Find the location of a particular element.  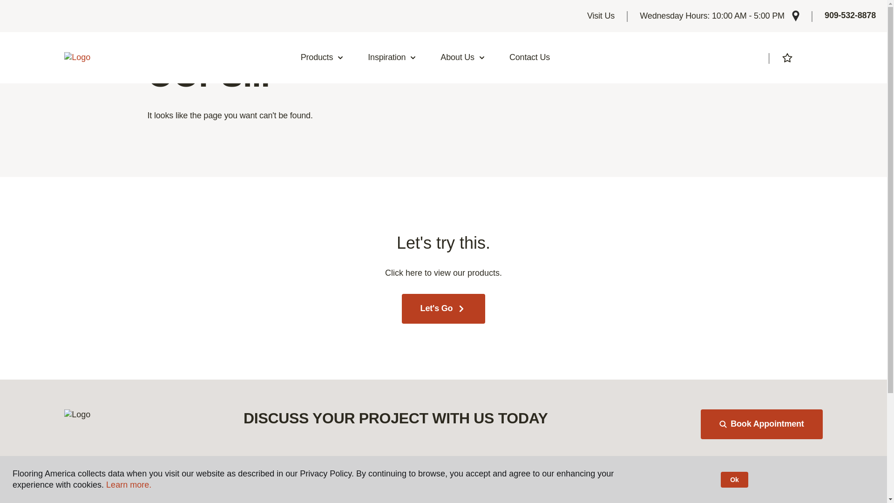

Visit Us is located at coordinates (601, 16).